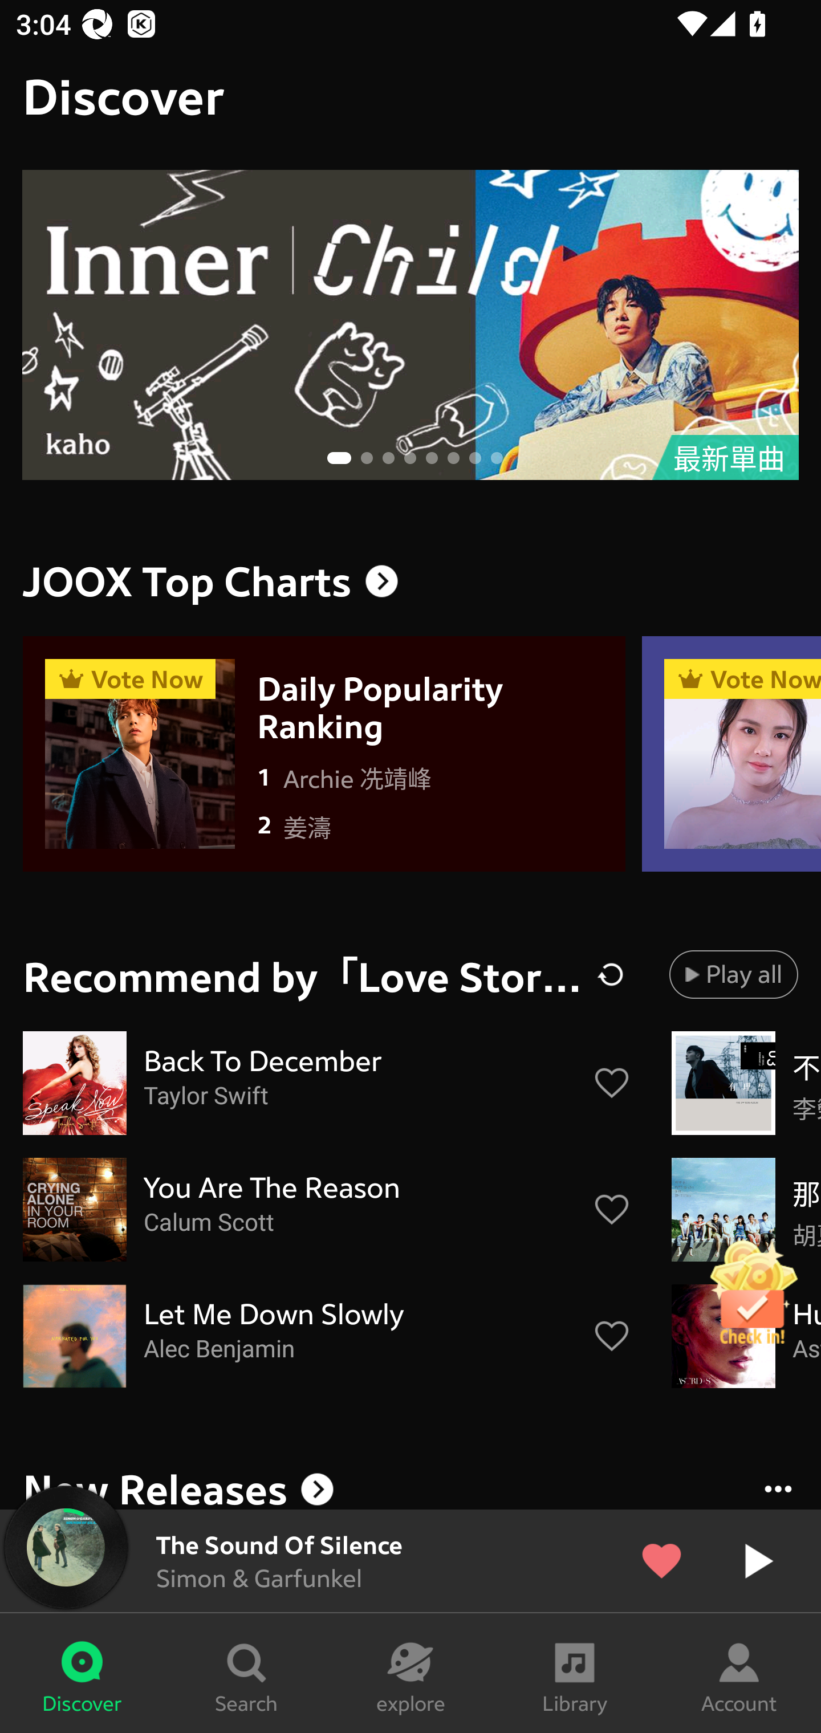  I want to click on Back To December Taylor Swift, so click(327, 1083).